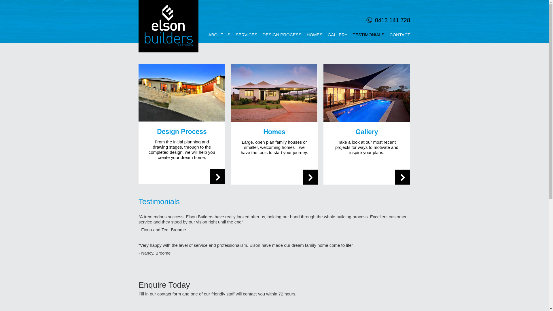  I want to click on DESIGN PROCESS, so click(282, 35).